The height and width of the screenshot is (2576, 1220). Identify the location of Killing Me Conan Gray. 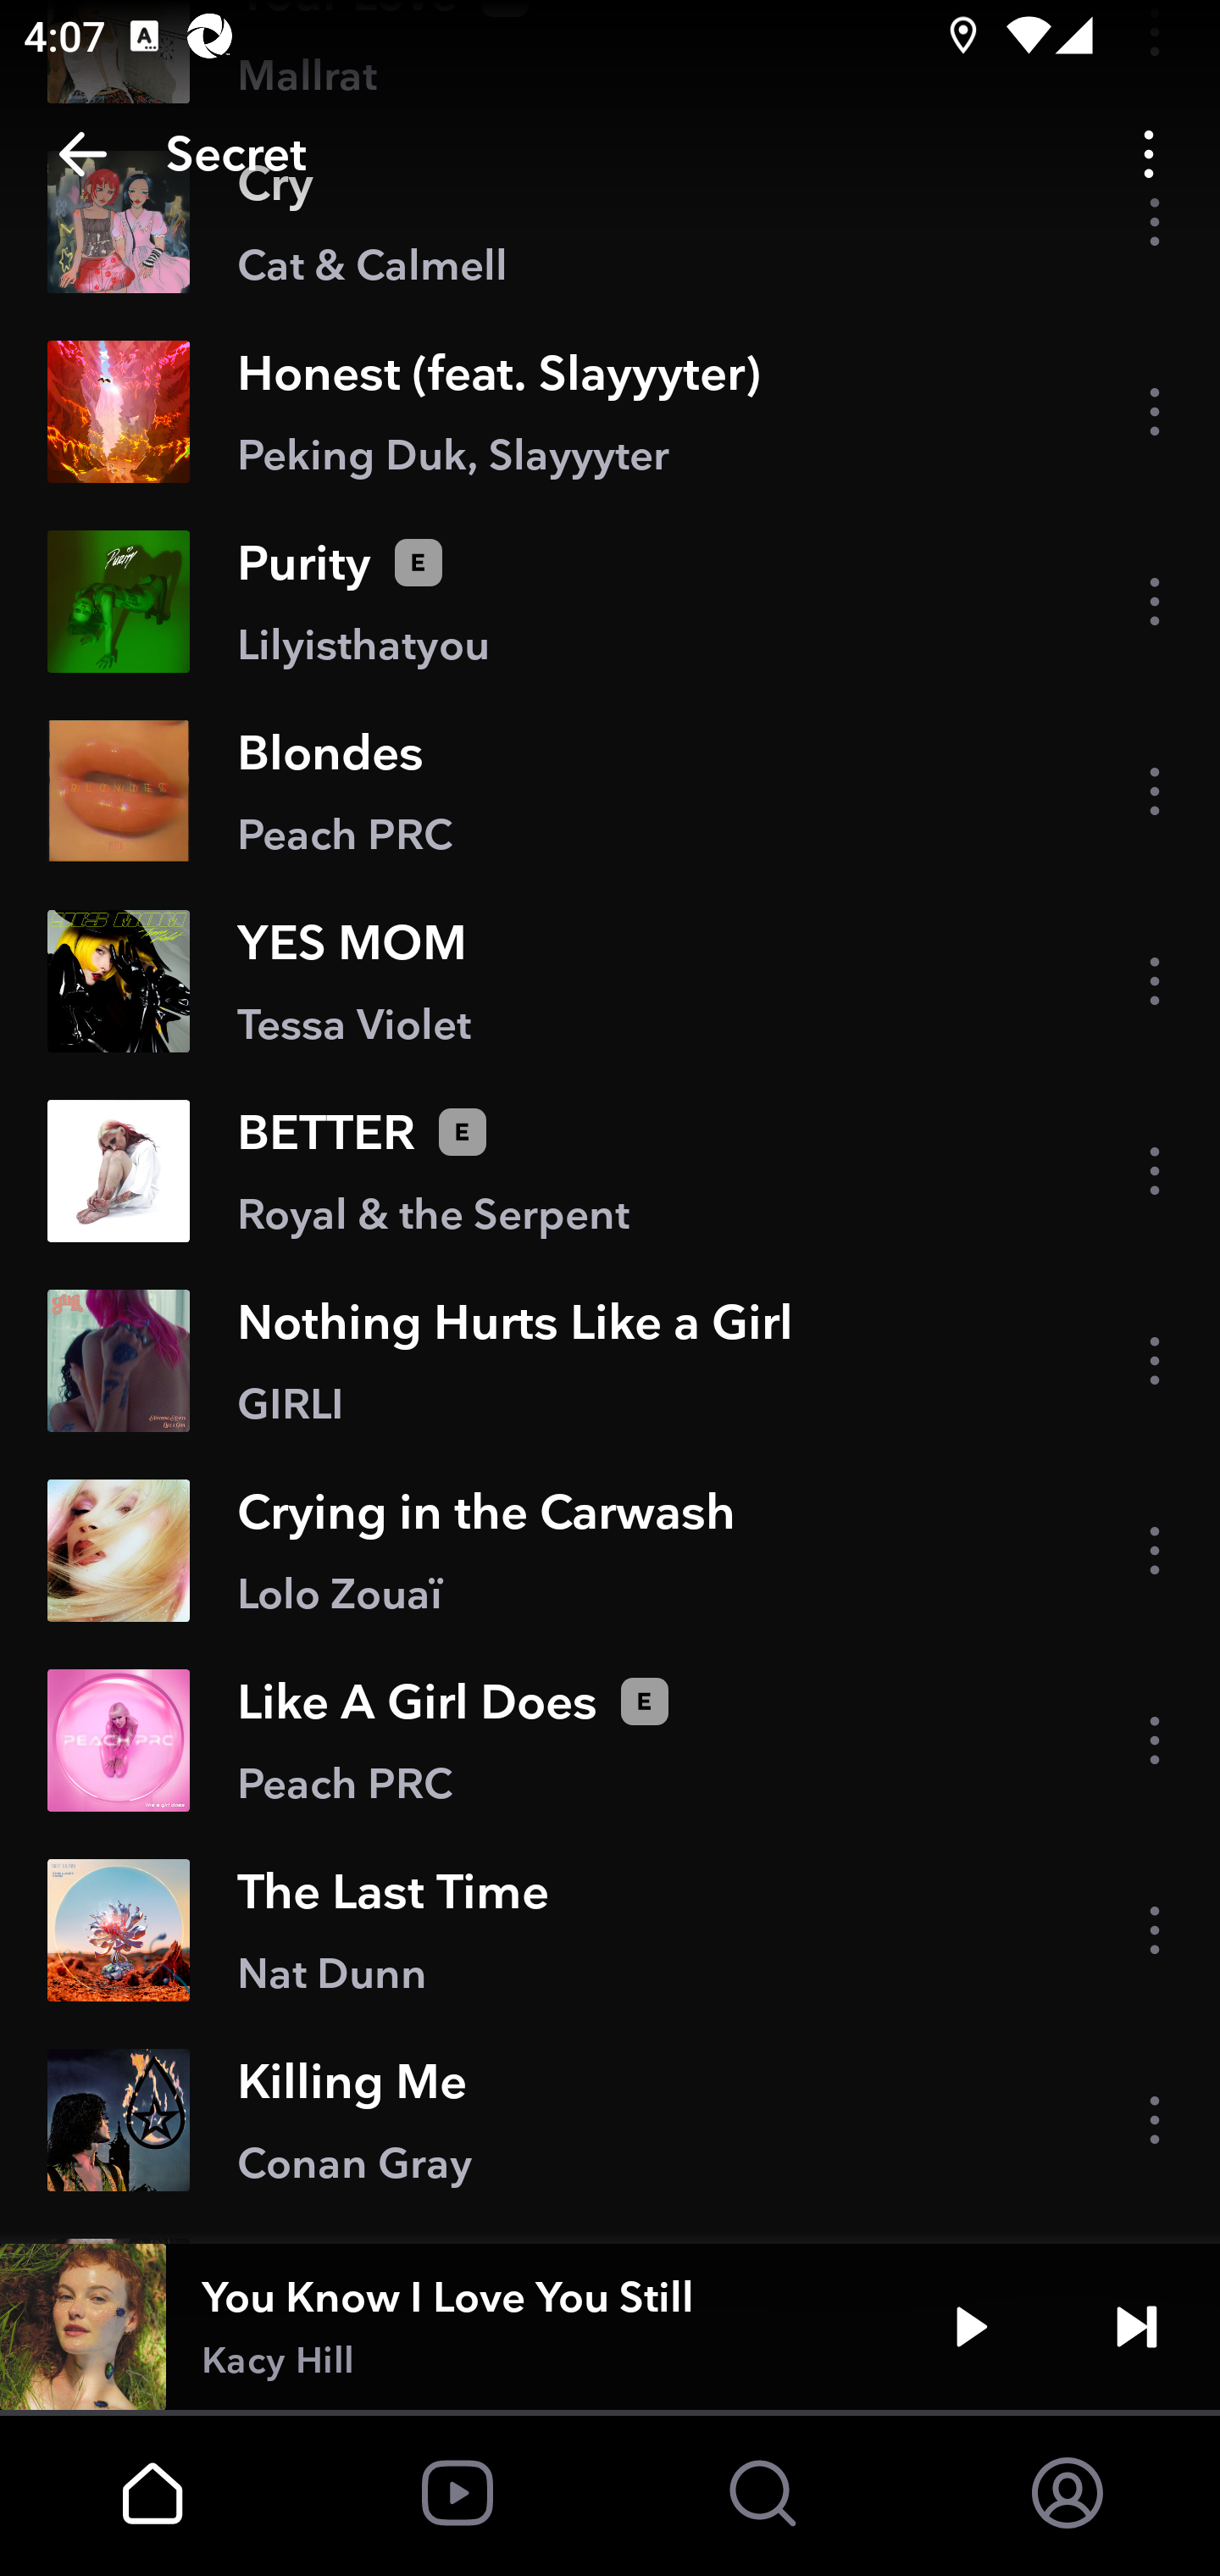
(610, 2120).